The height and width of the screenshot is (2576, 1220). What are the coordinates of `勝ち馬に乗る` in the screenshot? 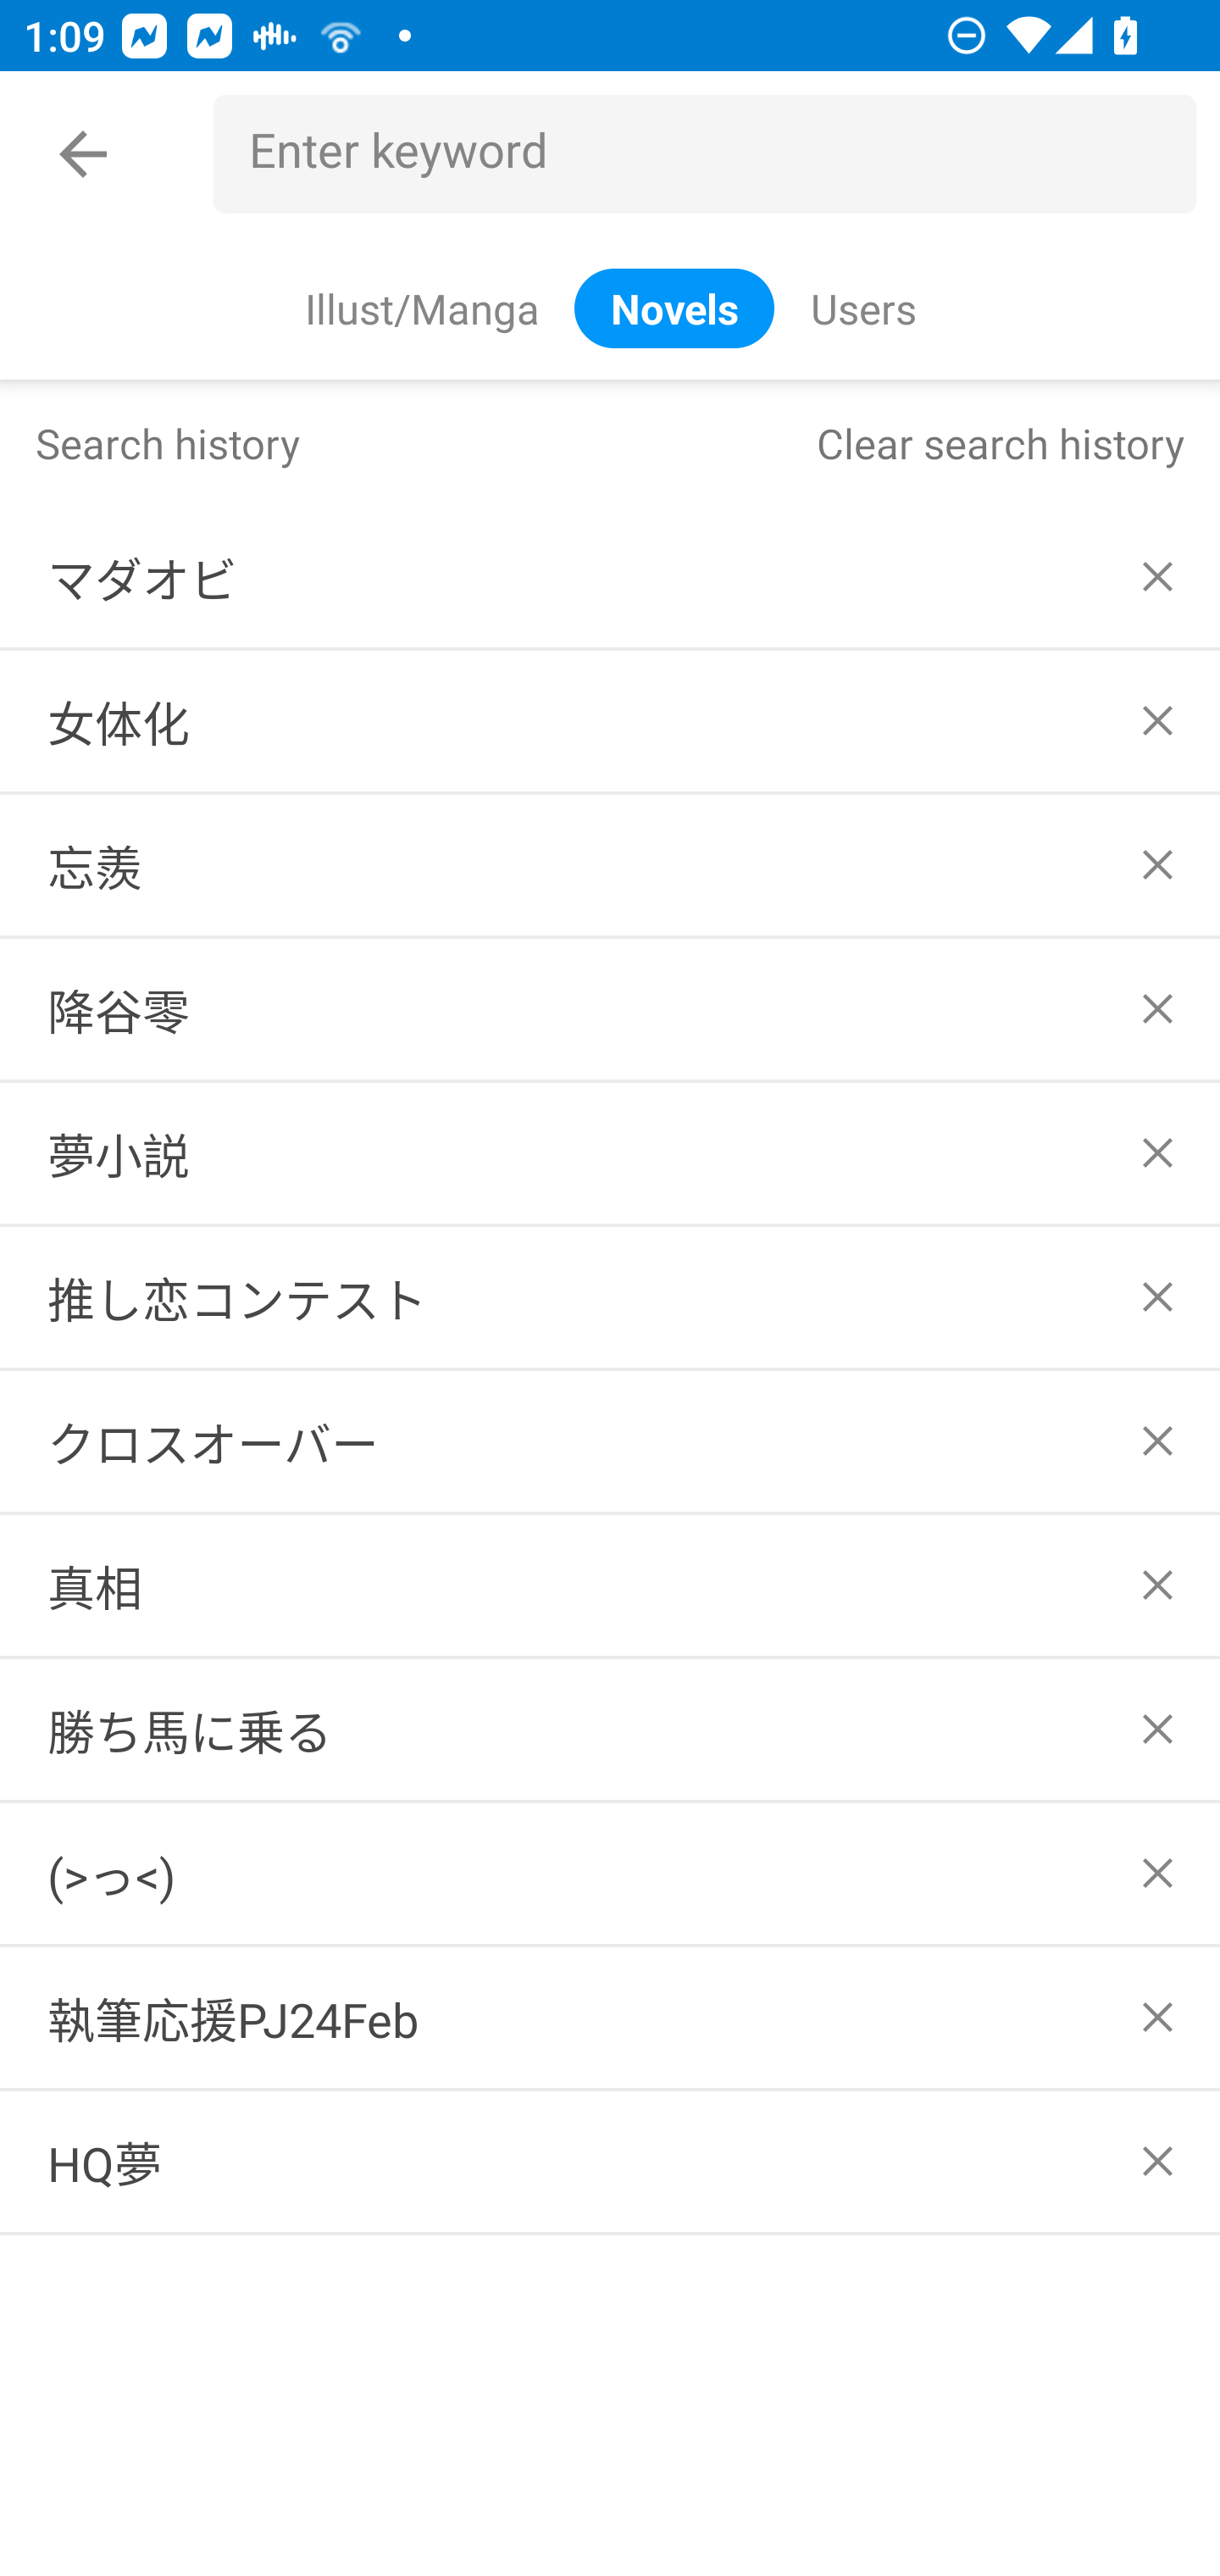 It's located at (610, 1729).